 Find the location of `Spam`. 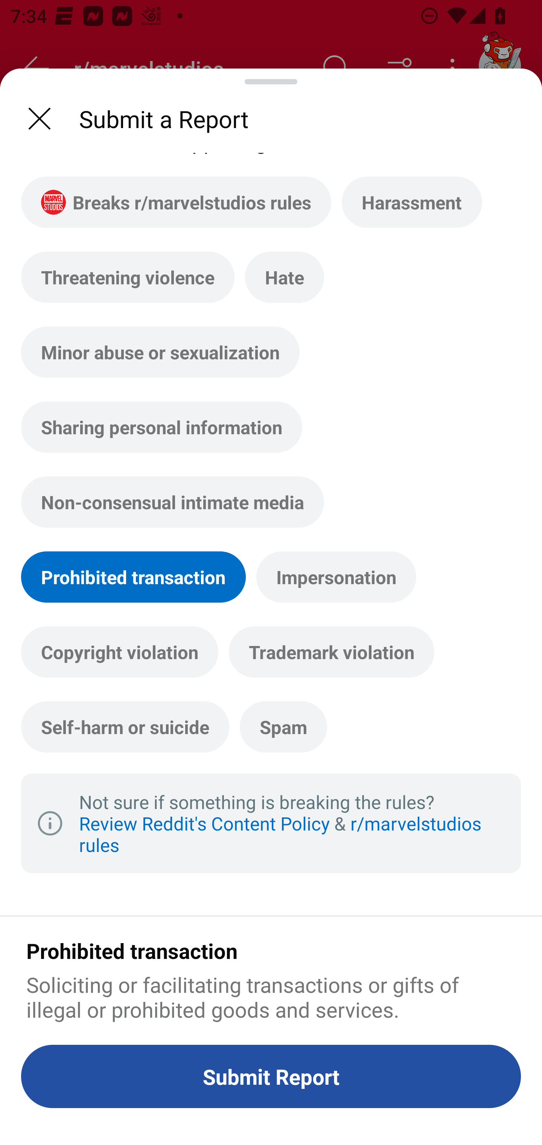

Spam is located at coordinates (283, 726).